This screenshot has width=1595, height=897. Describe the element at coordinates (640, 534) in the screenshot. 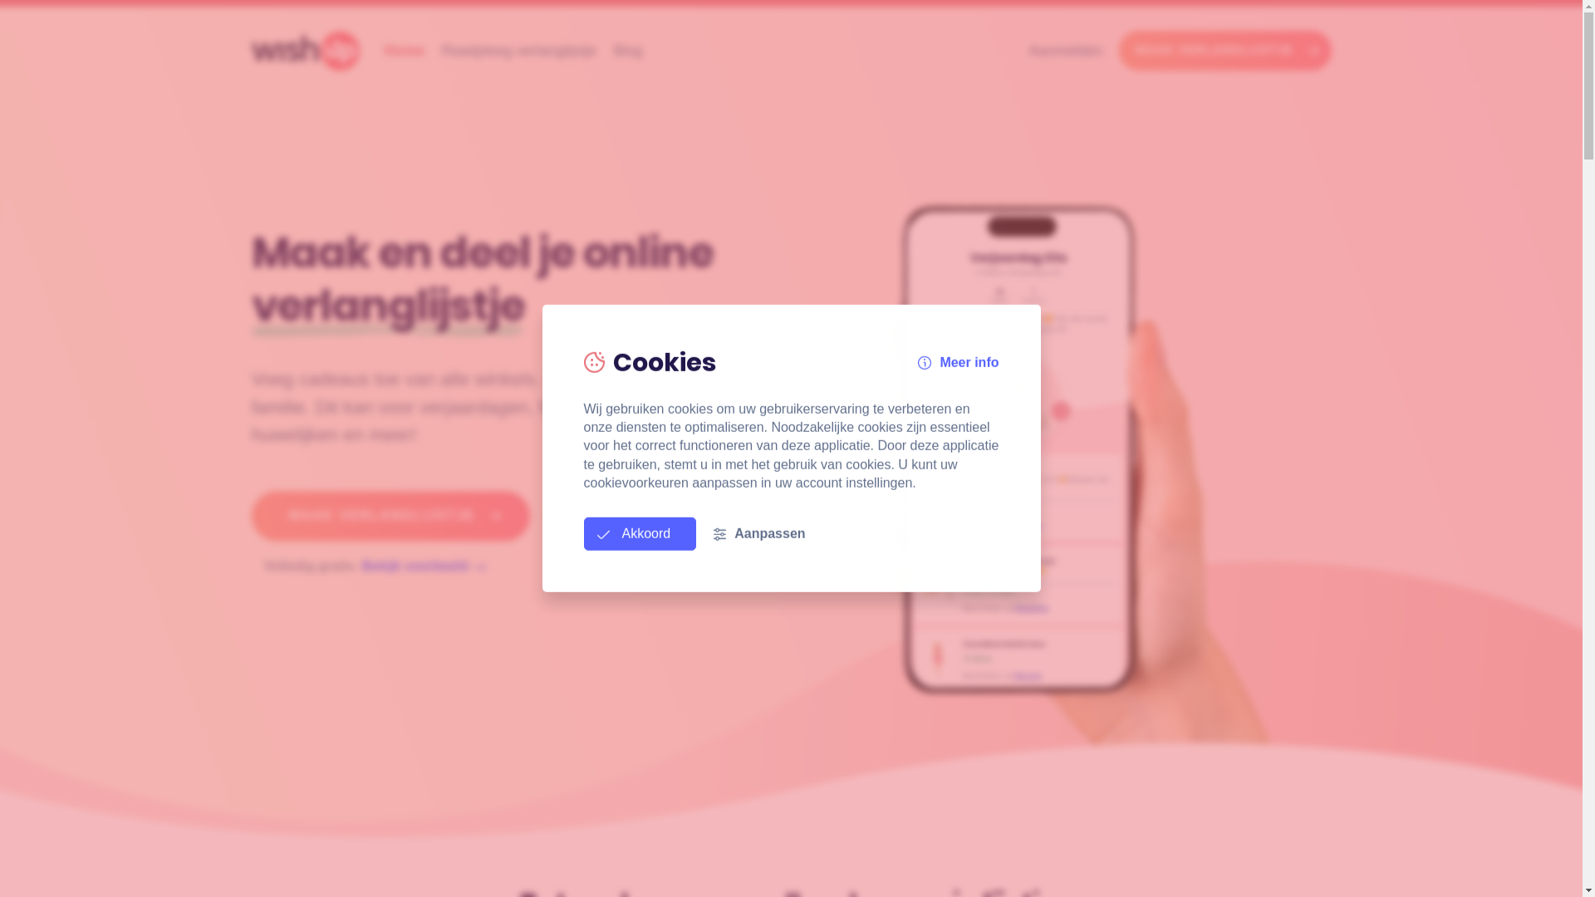

I see `Akkoord` at that location.